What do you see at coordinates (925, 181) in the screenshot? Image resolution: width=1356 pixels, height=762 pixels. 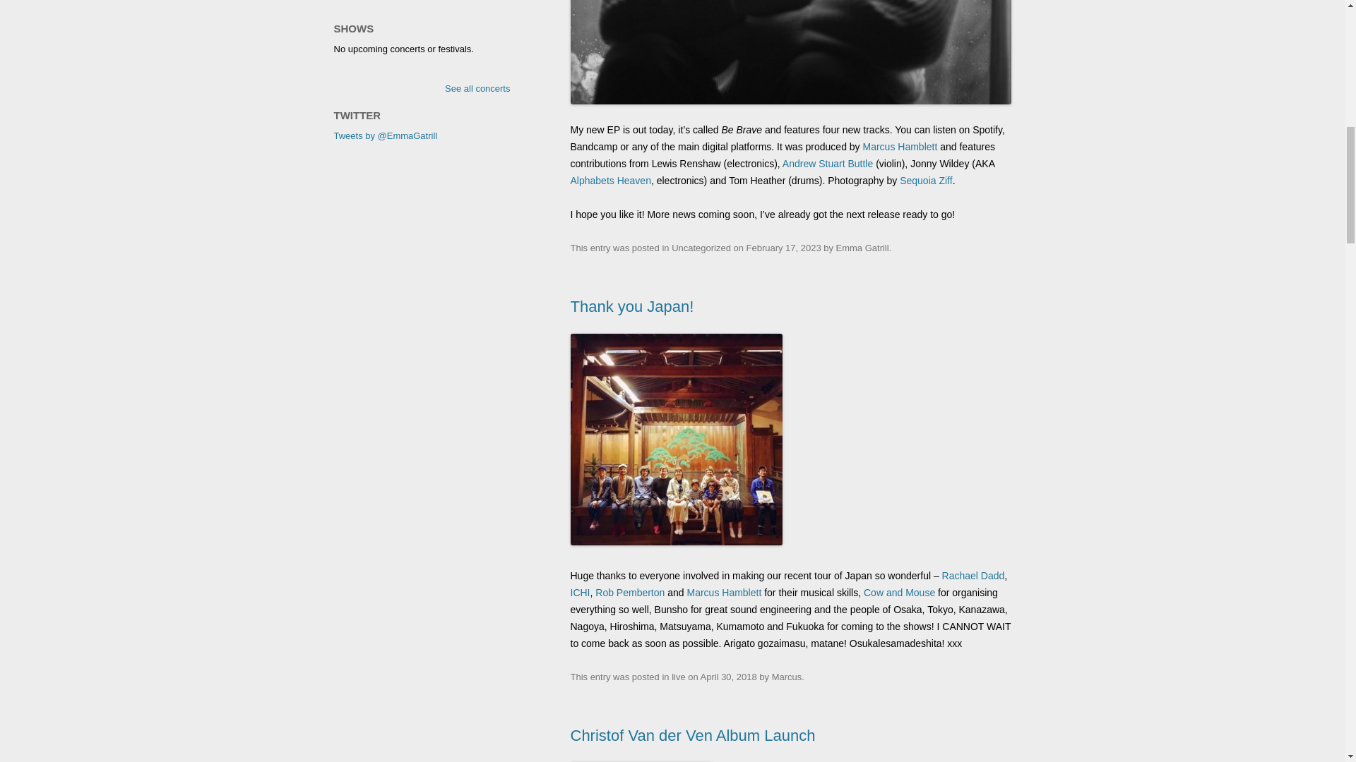 I see `Sequoia Ziff` at bounding box center [925, 181].